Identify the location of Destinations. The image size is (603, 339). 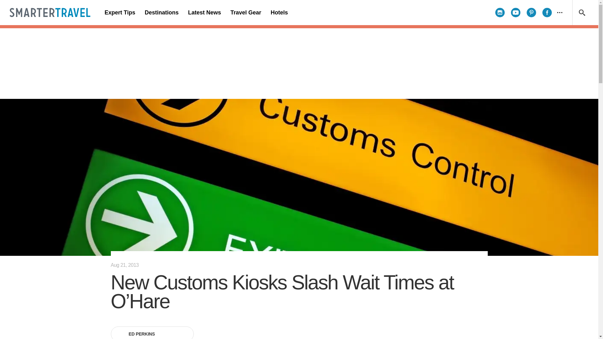
(161, 13).